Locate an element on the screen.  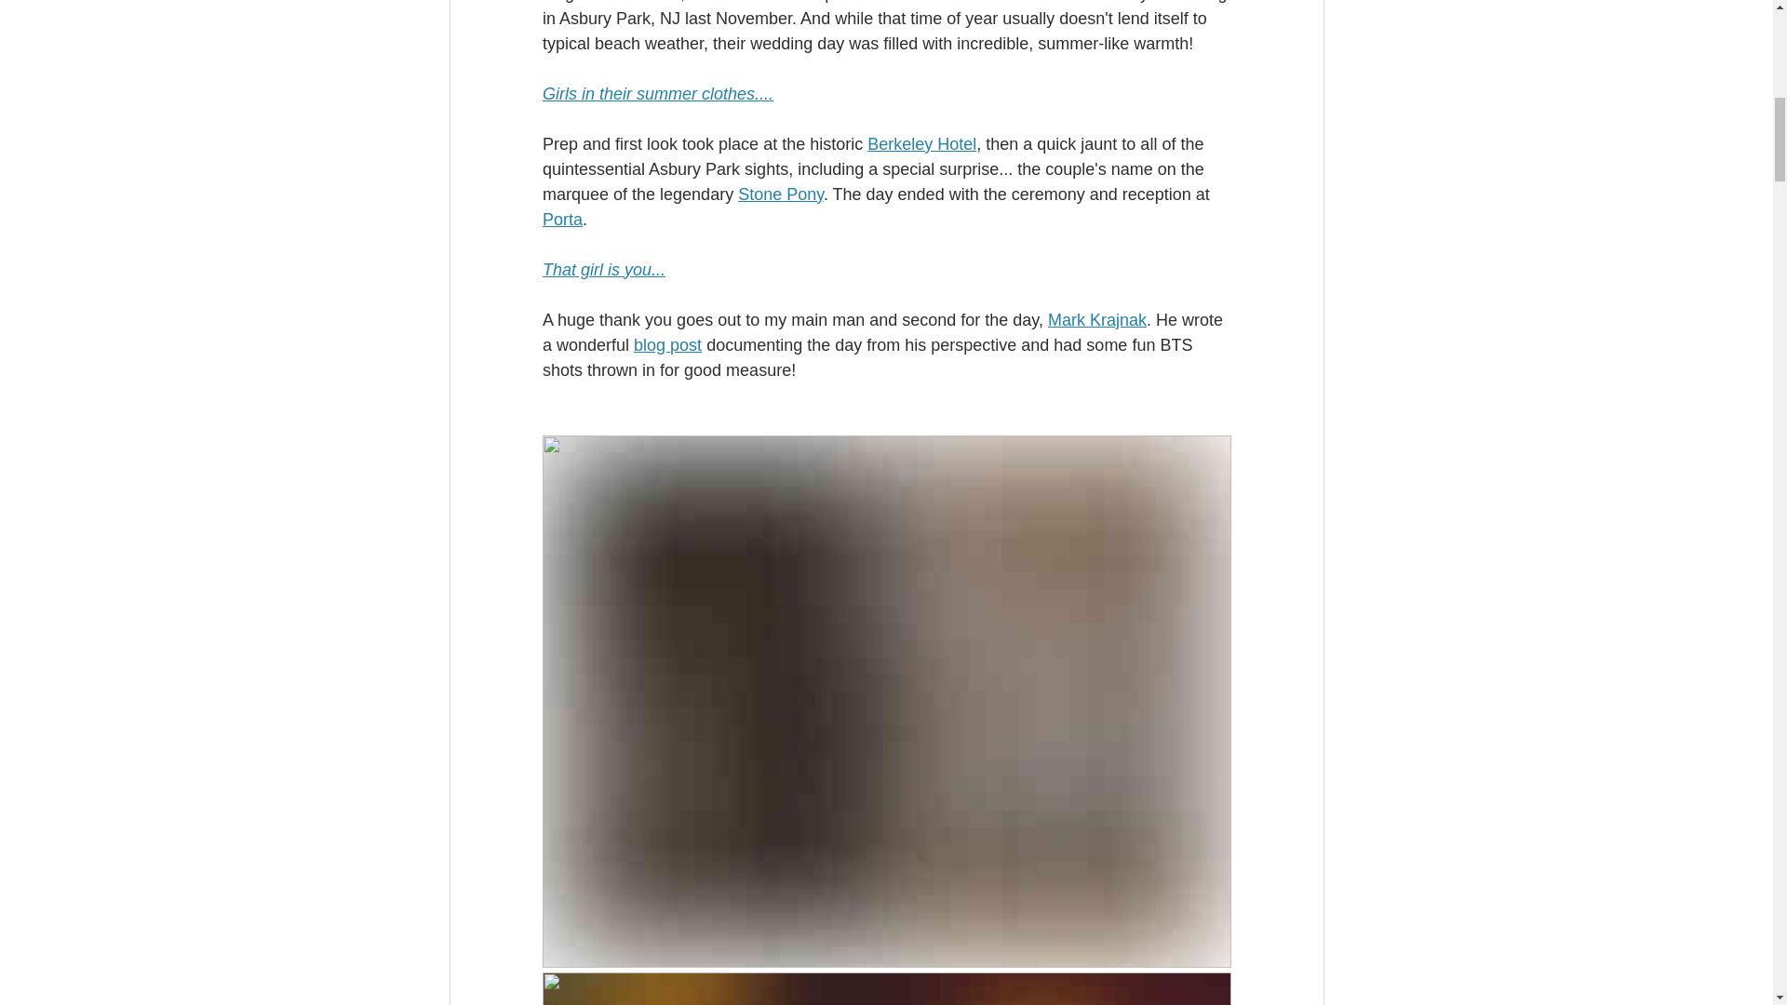
Girls in their summer clothes.... is located at coordinates (656, 93).